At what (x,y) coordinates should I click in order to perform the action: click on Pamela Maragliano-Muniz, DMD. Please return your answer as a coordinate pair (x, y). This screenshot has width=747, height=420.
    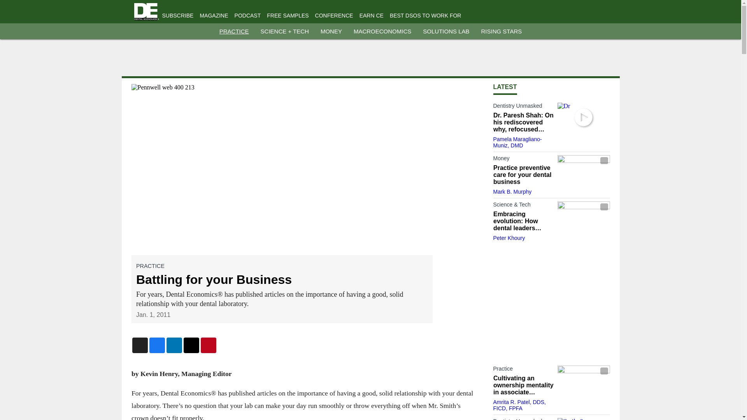
    Looking at the image, I should click on (517, 142).